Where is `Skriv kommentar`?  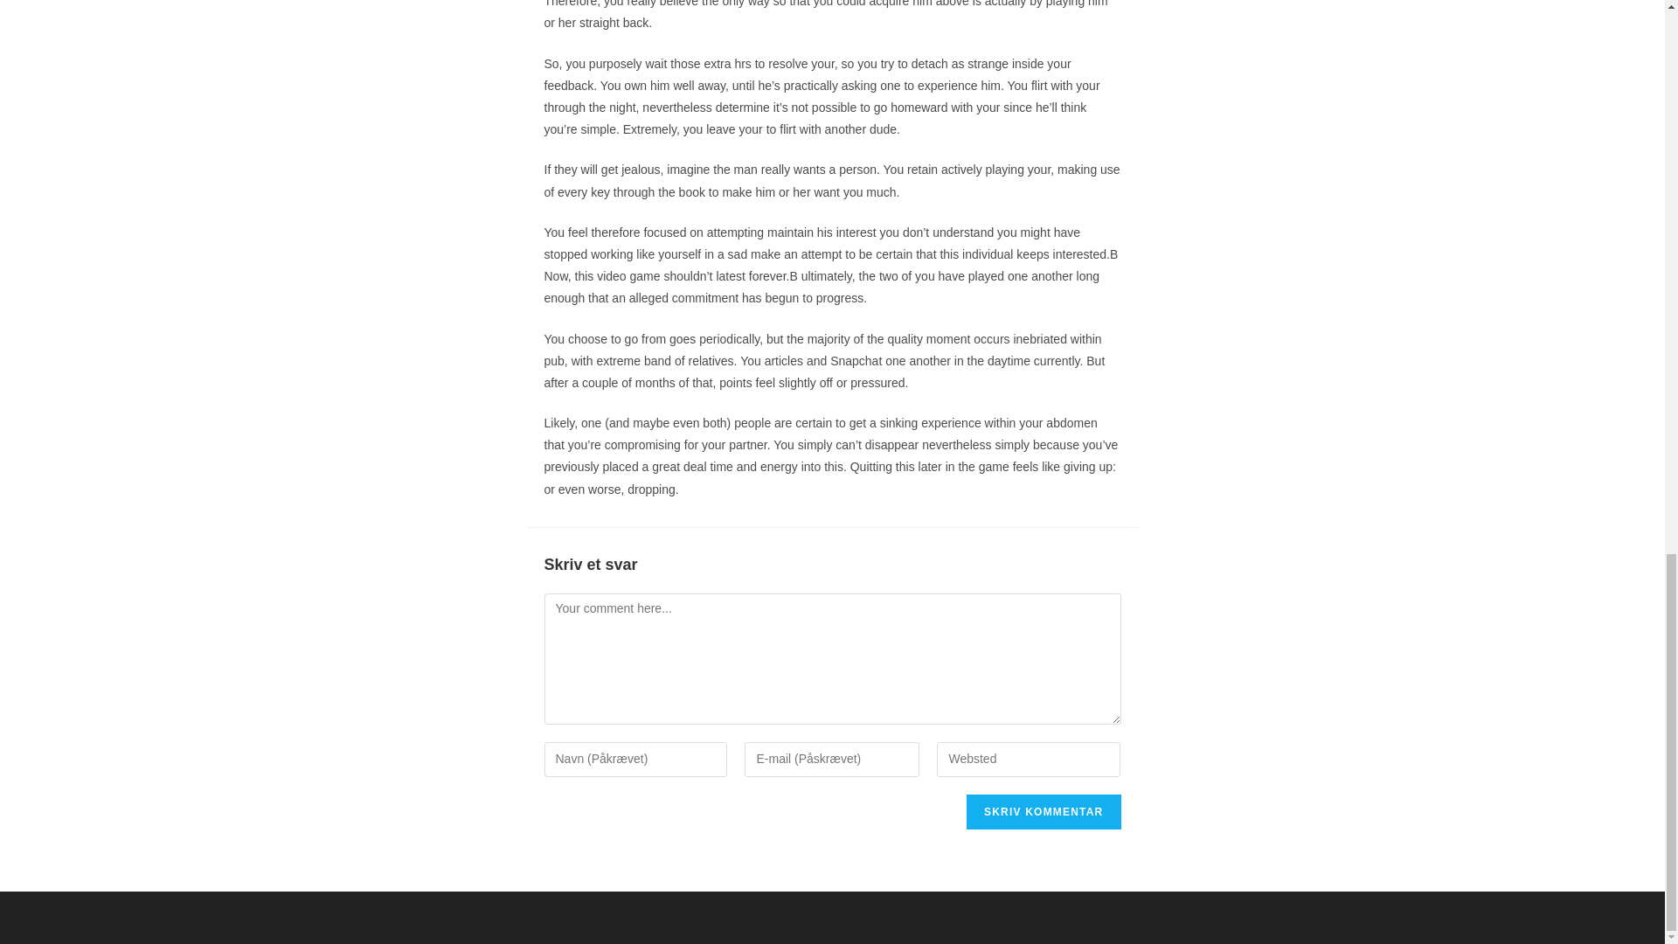
Skriv kommentar is located at coordinates (1044, 812).